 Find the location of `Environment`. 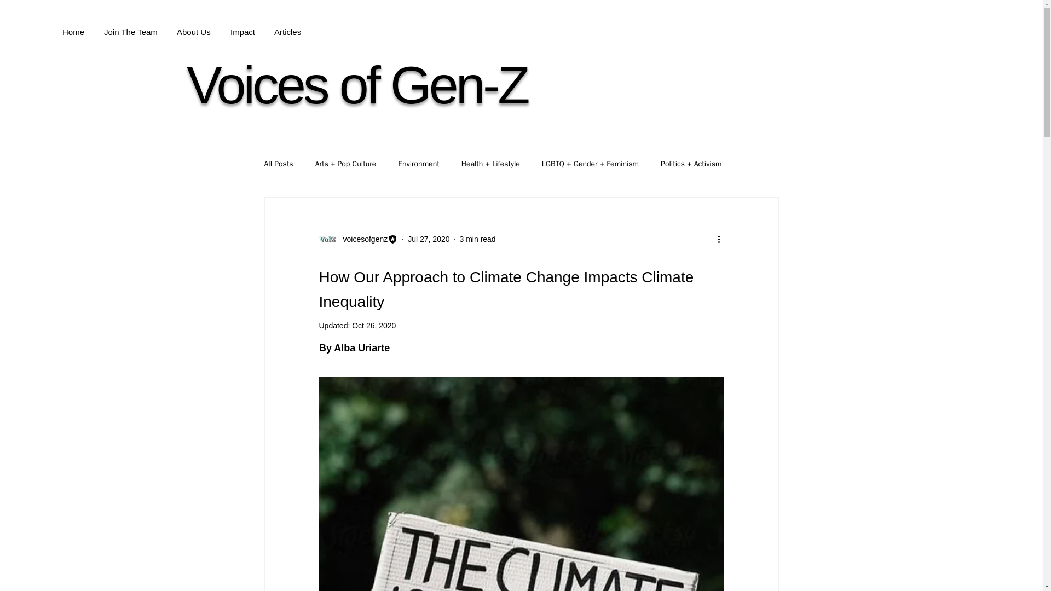

Environment is located at coordinates (418, 164).